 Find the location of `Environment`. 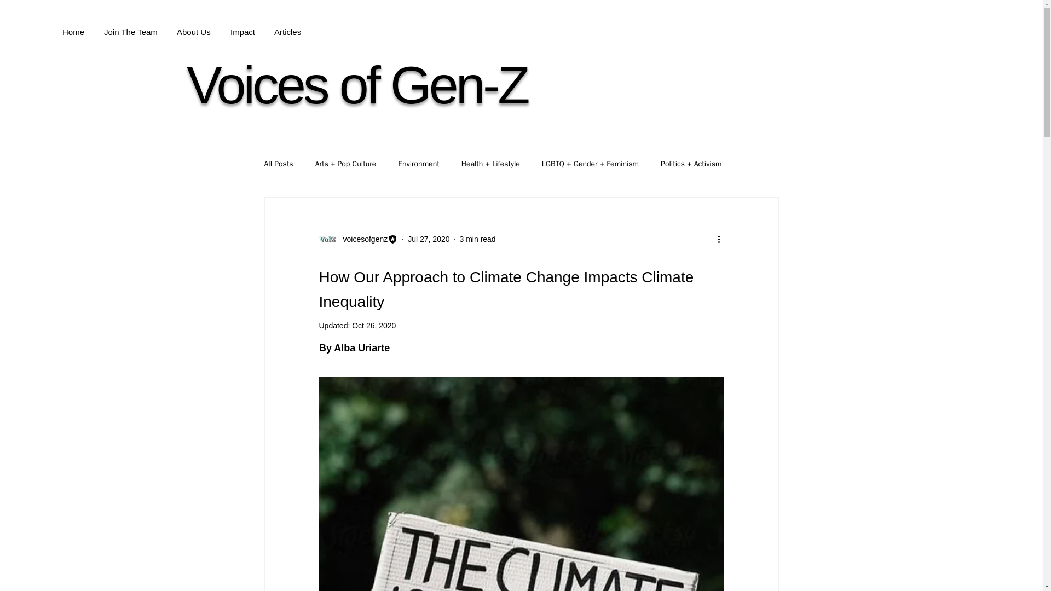

Environment is located at coordinates (418, 164).